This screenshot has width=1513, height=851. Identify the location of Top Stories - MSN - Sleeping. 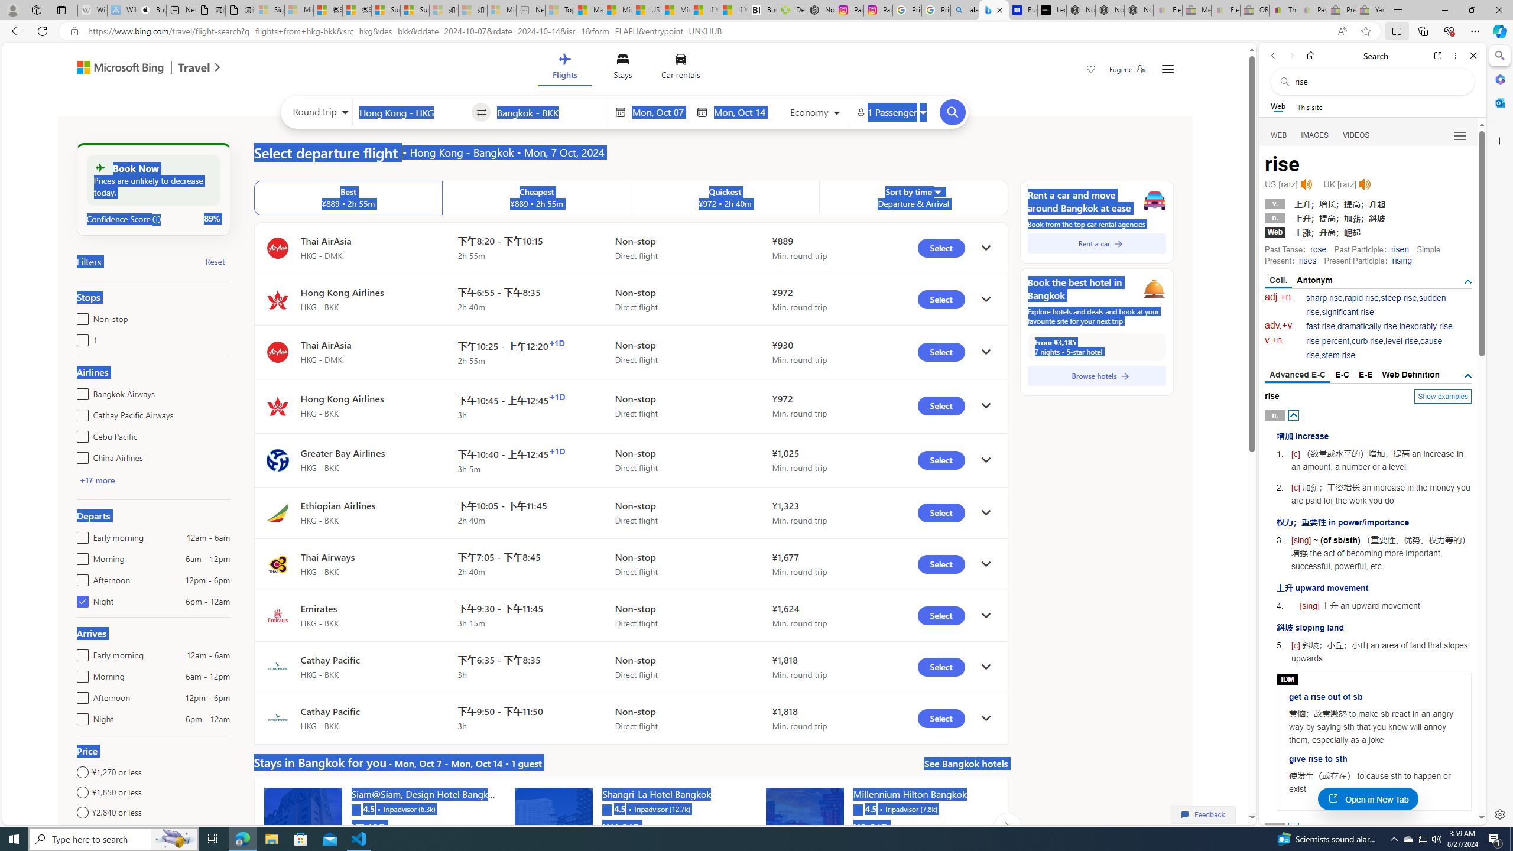
(559, 10).